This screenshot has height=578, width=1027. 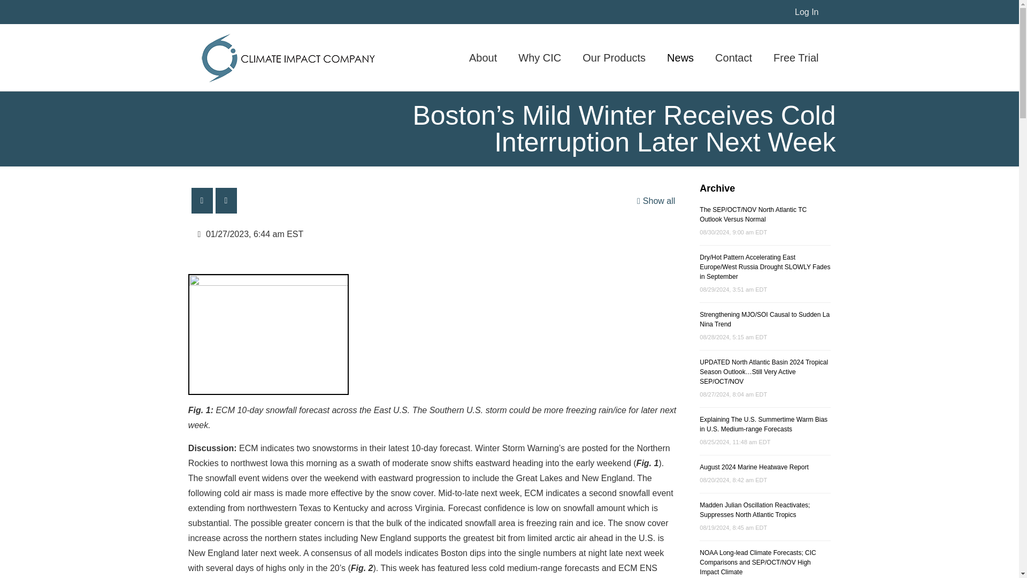 What do you see at coordinates (614, 57) in the screenshot?
I see `Our Products` at bounding box center [614, 57].